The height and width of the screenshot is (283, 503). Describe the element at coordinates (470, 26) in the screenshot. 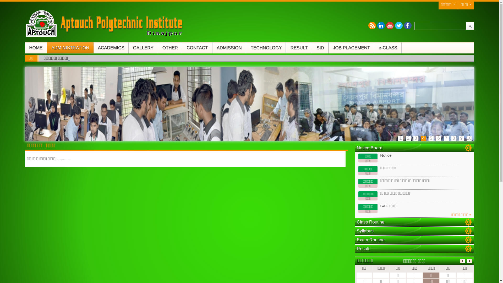

I see `Submit` at that location.